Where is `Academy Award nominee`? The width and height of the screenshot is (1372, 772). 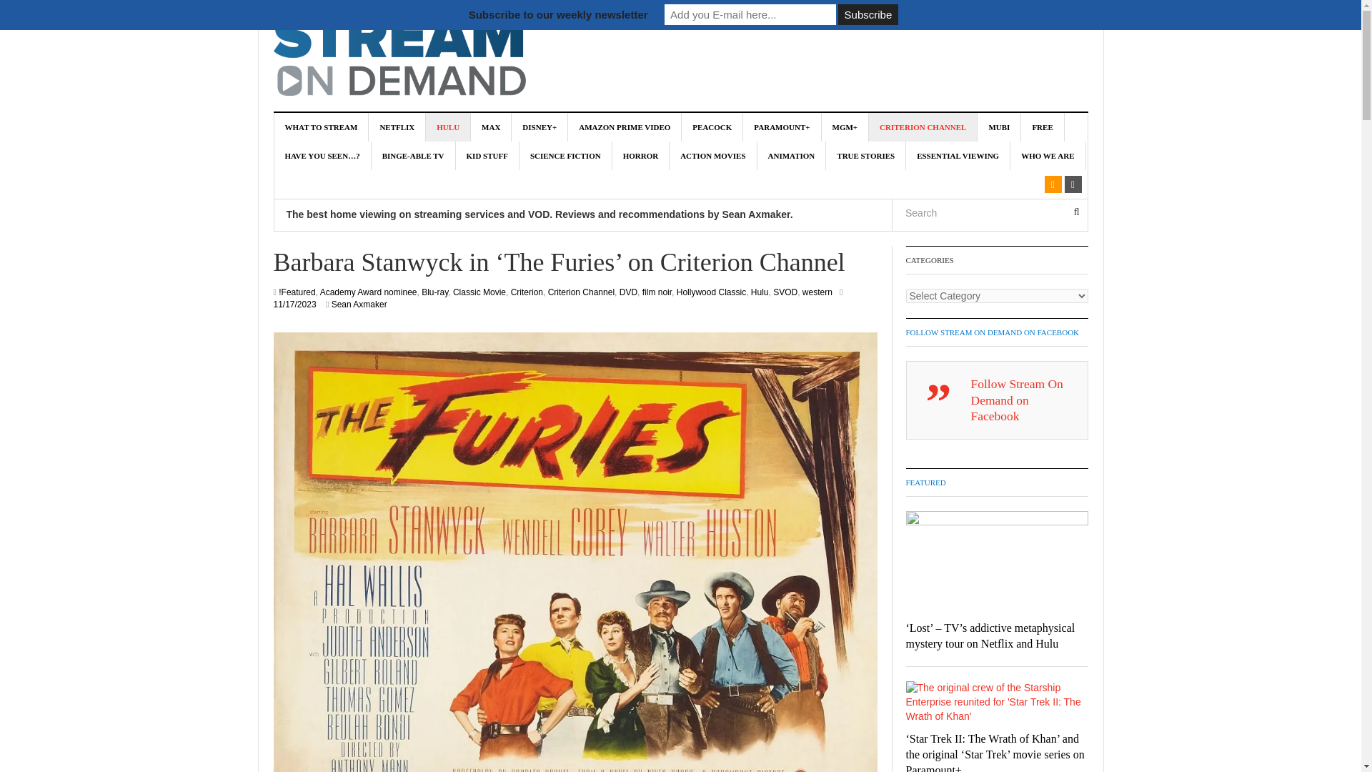 Academy Award nominee is located at coordinates (368, 292).